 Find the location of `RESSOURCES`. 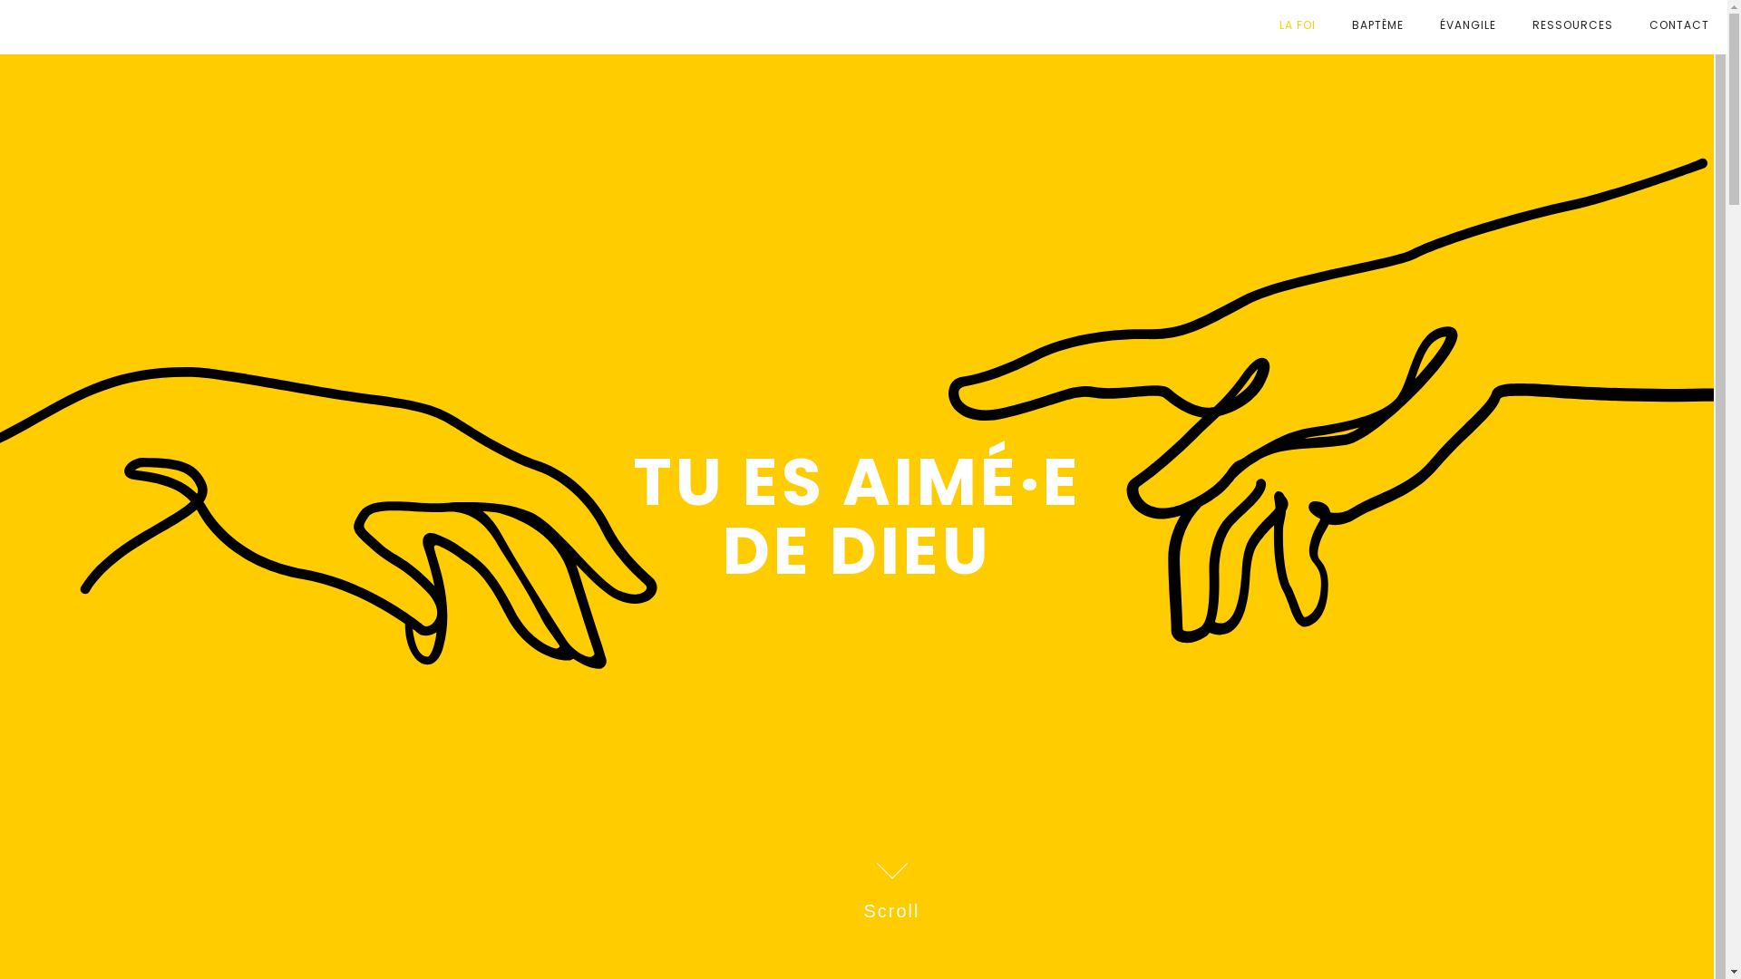

RESSOURCES is located at coordinates (1572, 25).